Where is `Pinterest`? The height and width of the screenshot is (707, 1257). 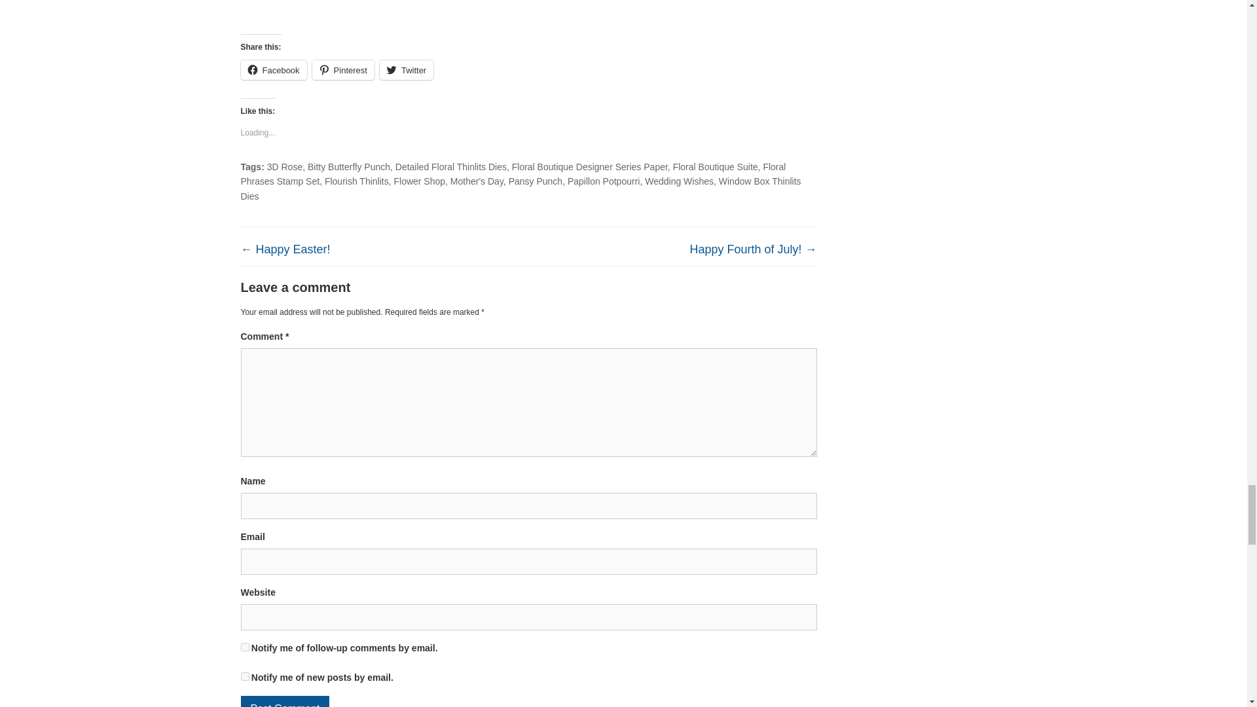 Pinterest is located at coordinates (343, 69).